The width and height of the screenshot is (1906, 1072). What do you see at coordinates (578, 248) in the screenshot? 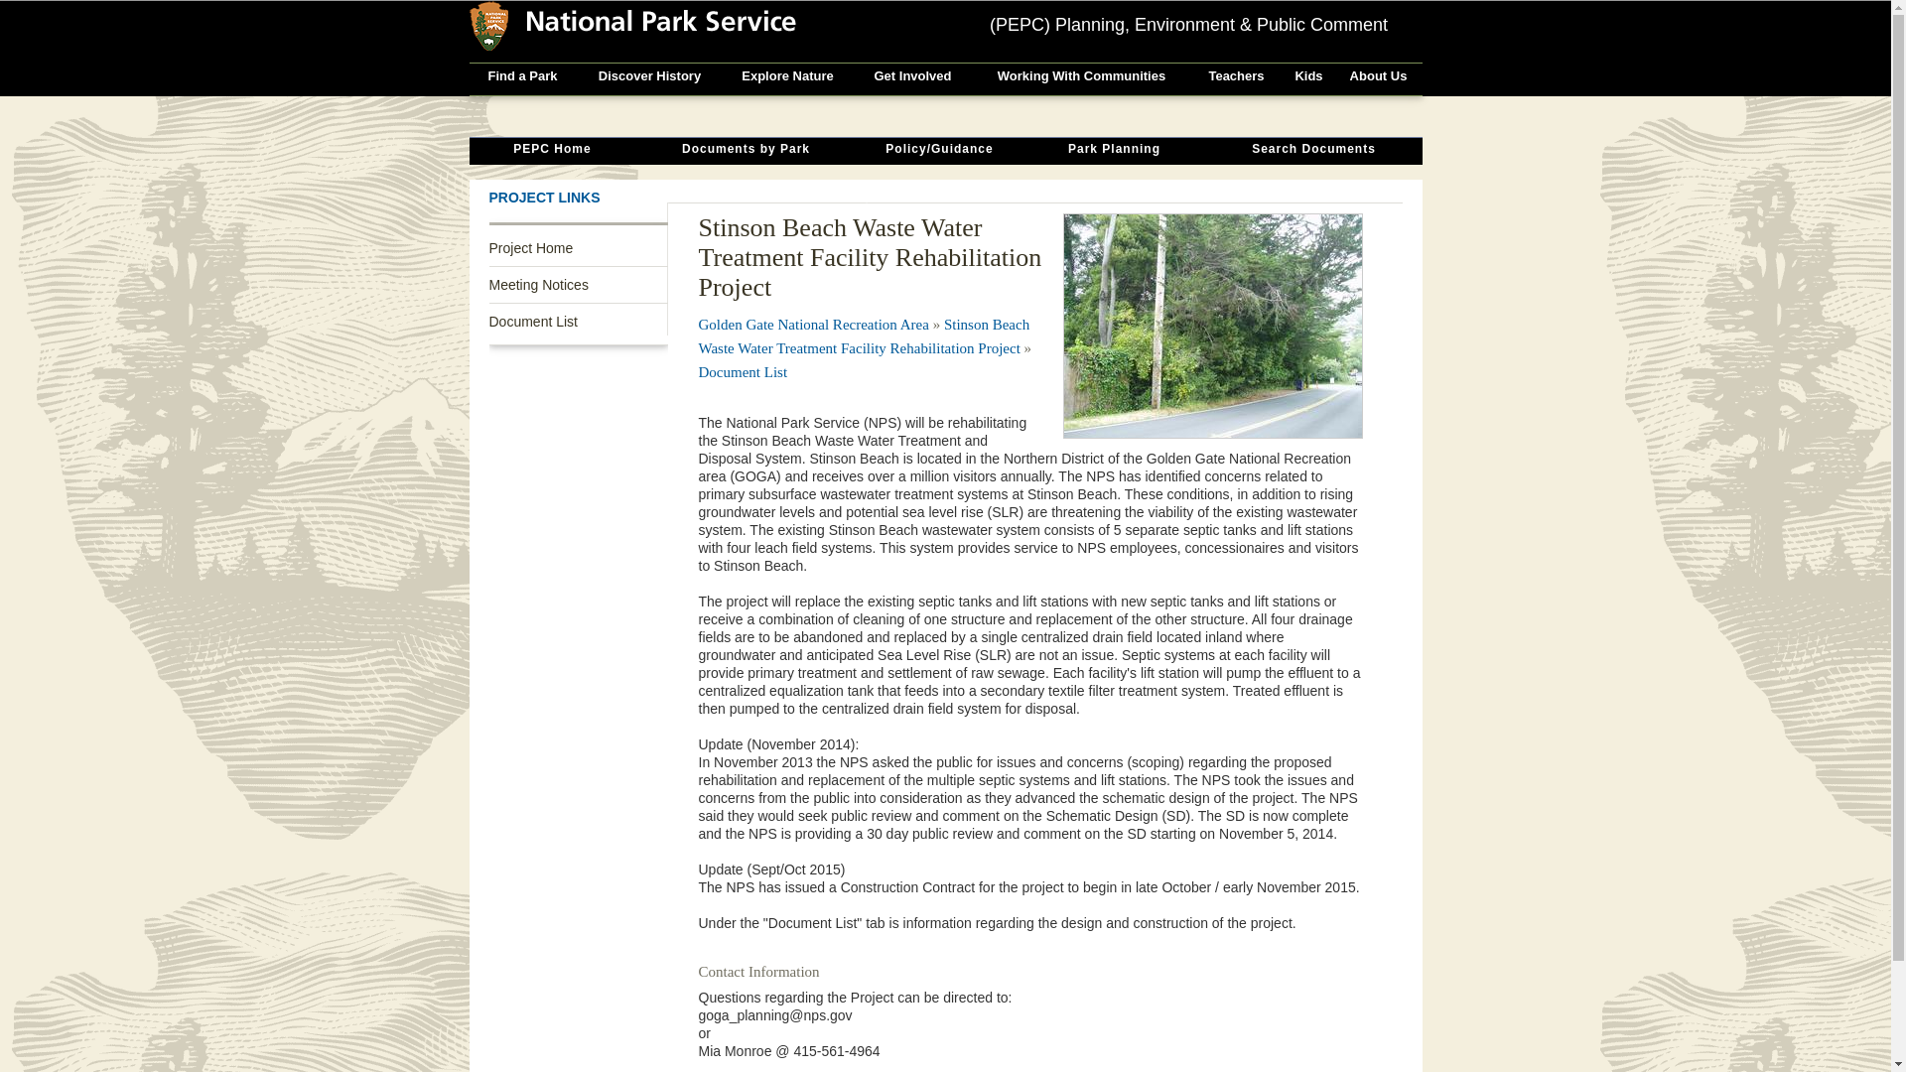
I see `Project Home` at bounding box center [578, 248].